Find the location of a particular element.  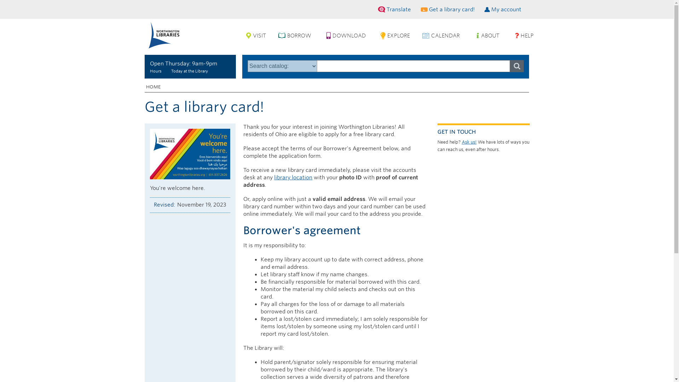

BORROW is located at coordinates (299, 36).